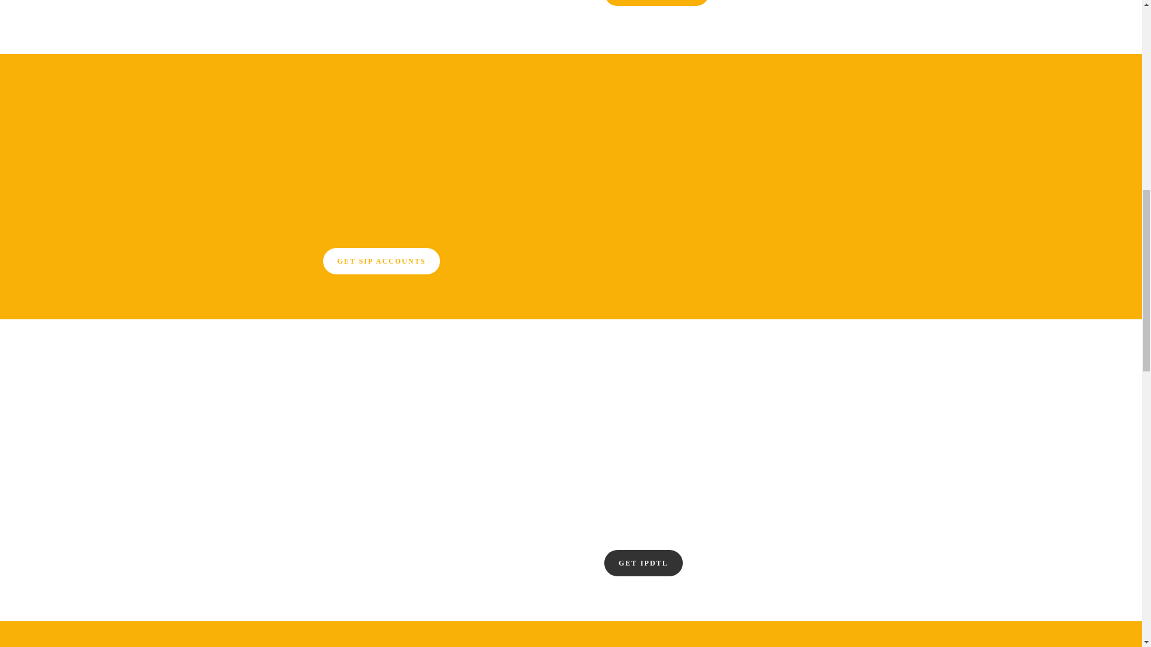 This screenshot has height=647, width=1151. Describe the element at coordinates (643, 563) in the screenshot. I see `GET IPDTL` at that location.